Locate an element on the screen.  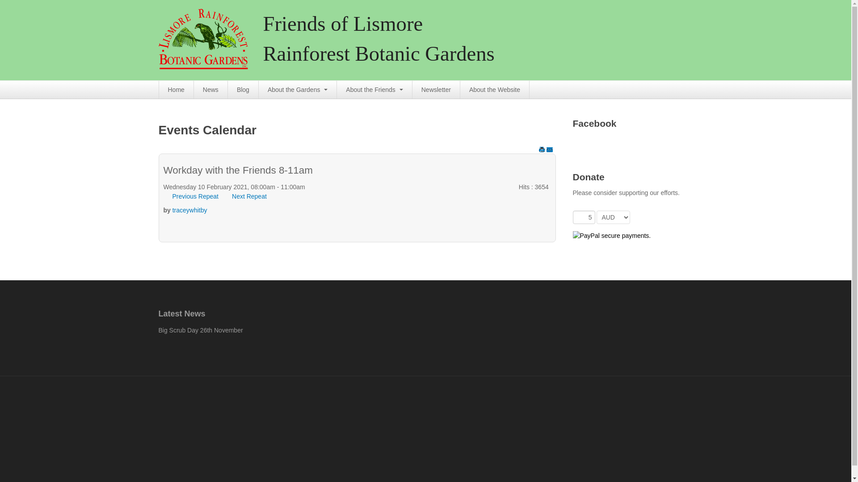
Next Repeat is located at coordinates (254, 196).